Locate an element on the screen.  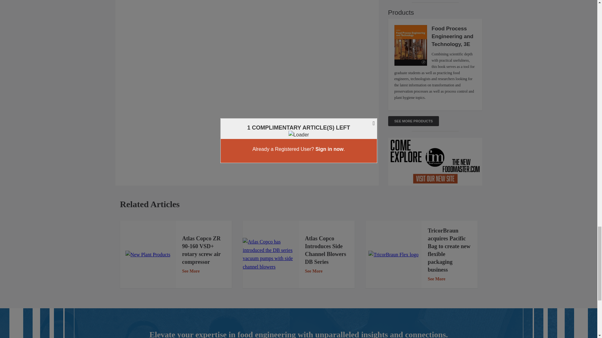
Atlas Copco 1170x658.jpg is located at coordinates (270, 254).